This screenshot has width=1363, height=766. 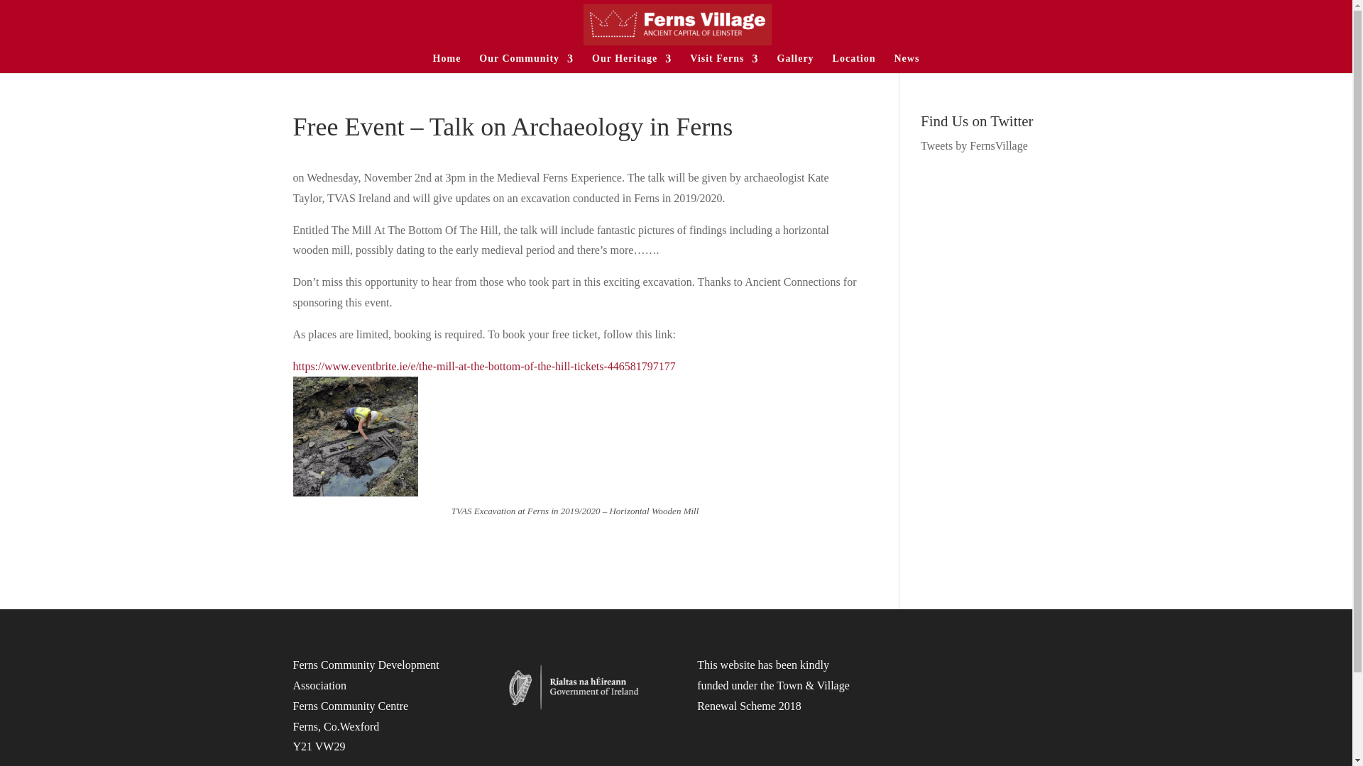 What do you see at coordinates (527, 62) in the screenshot?
I see `Our Community` at bounding box center [527, 62].